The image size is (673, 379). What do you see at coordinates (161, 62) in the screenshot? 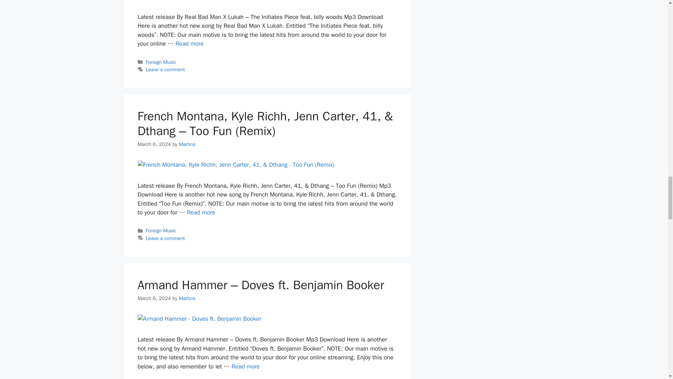
I see `Foreign Music` at bounding box center [161, 62].